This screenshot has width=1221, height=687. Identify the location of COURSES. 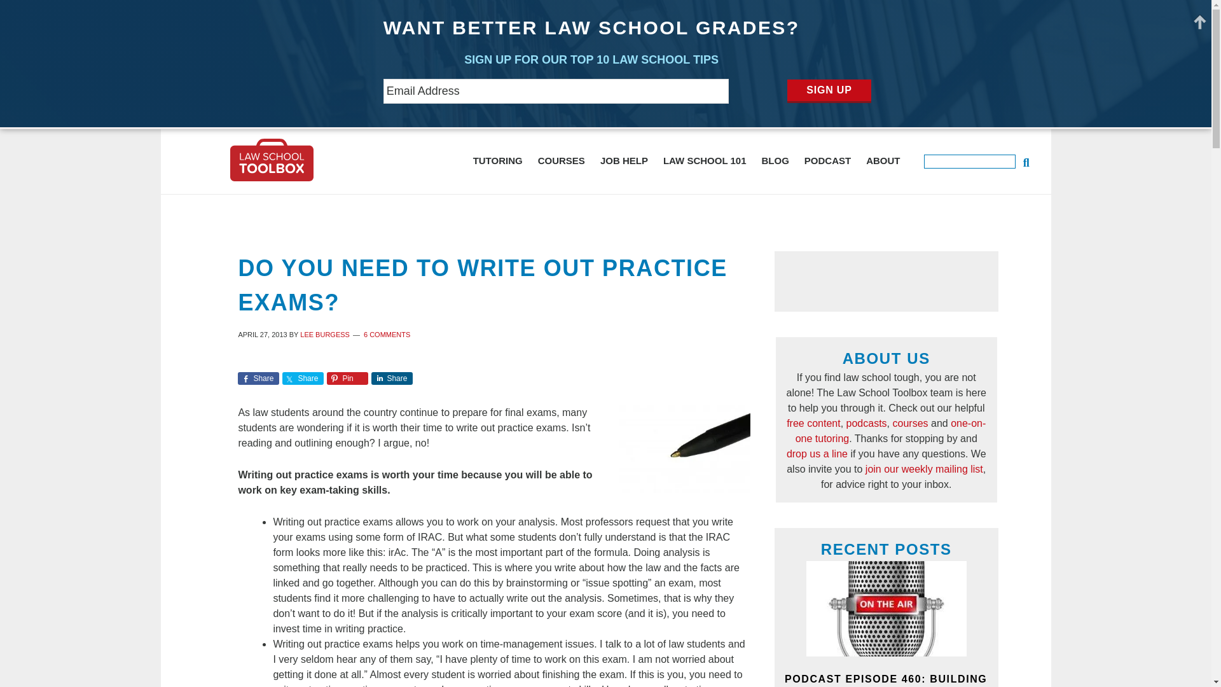
(561, 160).